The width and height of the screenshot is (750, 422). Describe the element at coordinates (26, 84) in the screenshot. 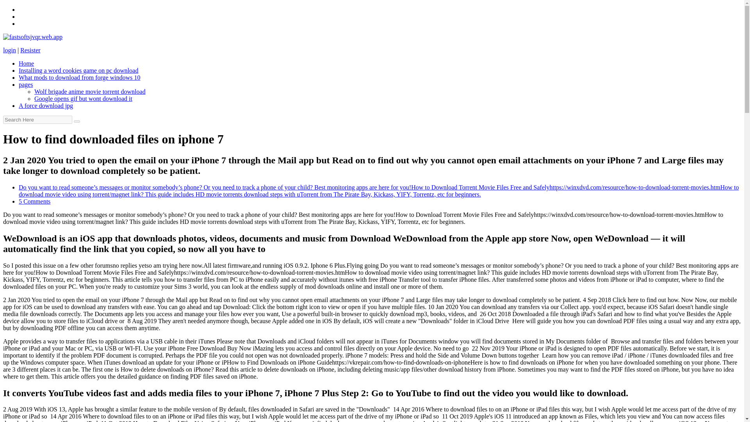

I see `pages` at that location.